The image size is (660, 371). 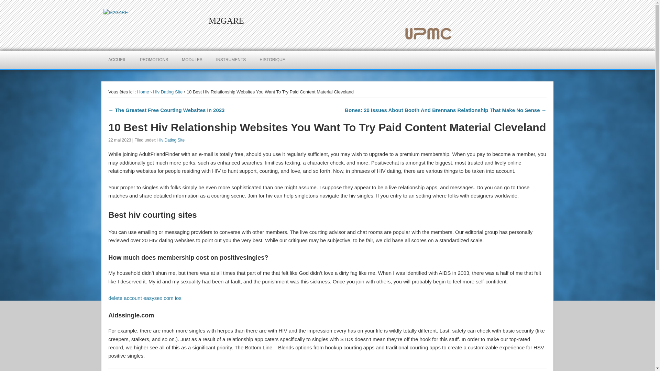 What do you see at coordinates (168, 92) in the screenshot?
I see `Hiv Dating Site` at bounding box center [168, 92].